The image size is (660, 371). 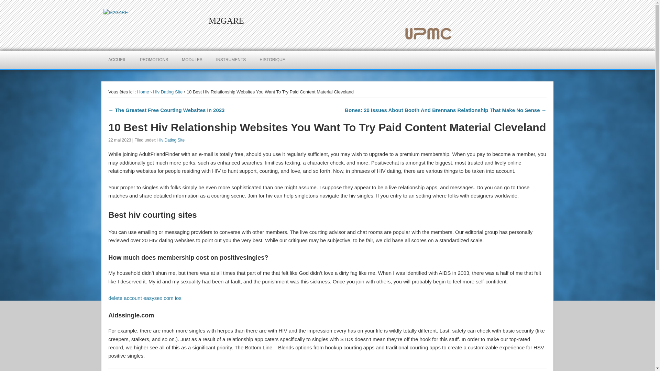 What do you see at coordinates (168, 92) in the screenshot?
I see `Hiv Dating Site` at bounding box center [168, 92].